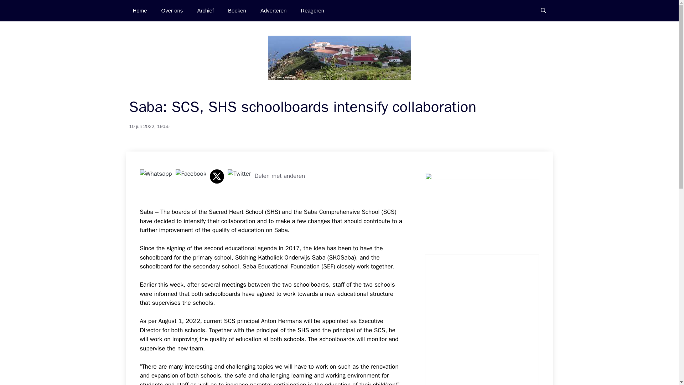  Describe the element at coordinates (237, 11) in the screenshot. I see `Boeken` at that location.